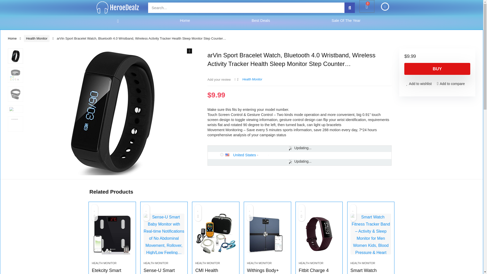  I want to click on Add your review, so click(219, 79).